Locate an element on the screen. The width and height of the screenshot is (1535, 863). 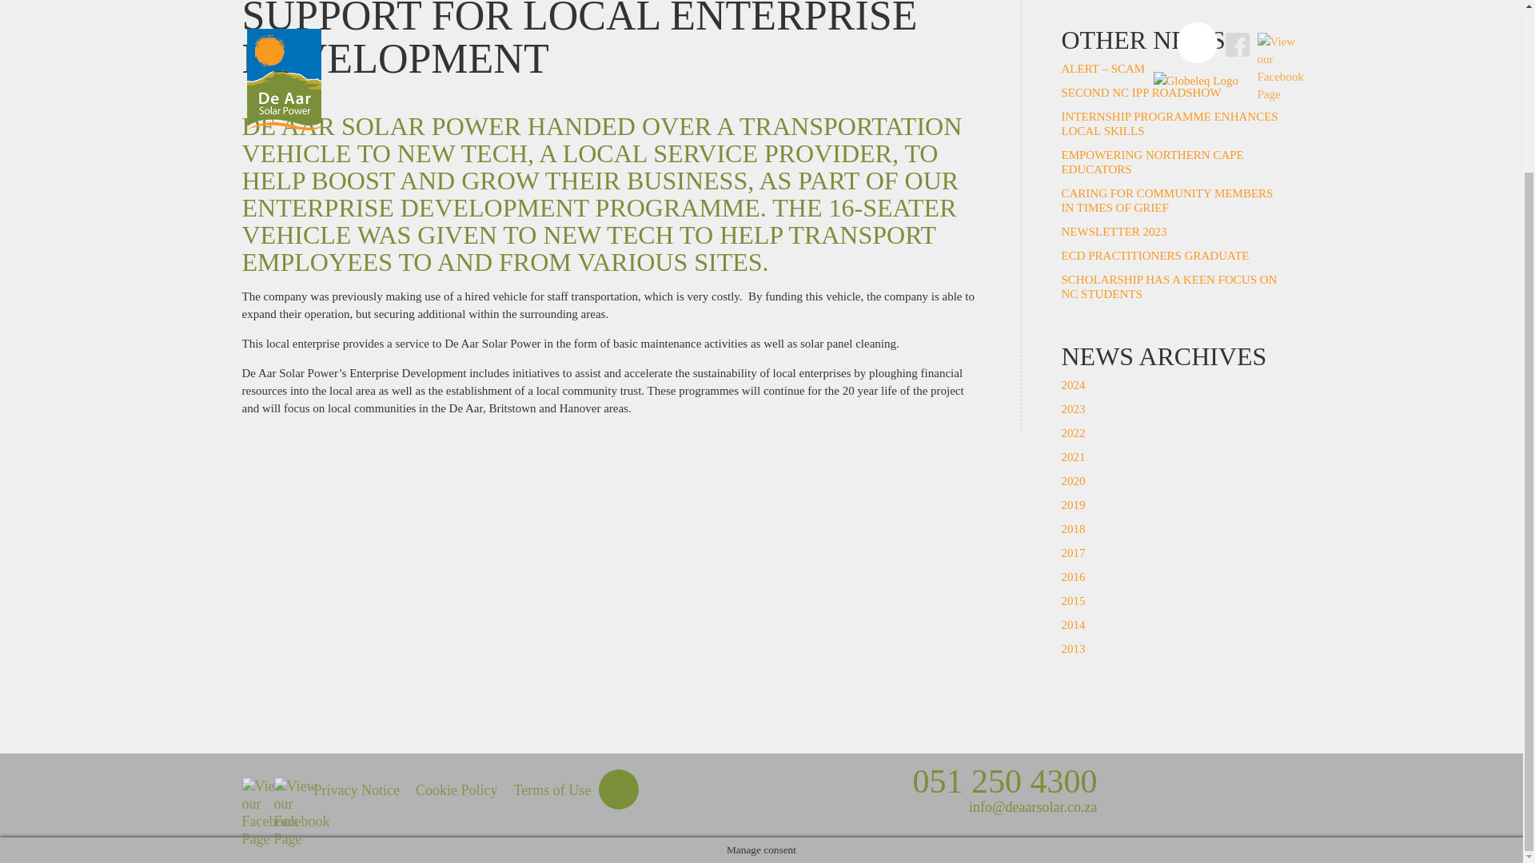
SCHOLARSHIP HAS A KEEN FOCUS ON NC STUDENTS is located at coordinates (1169, 286).